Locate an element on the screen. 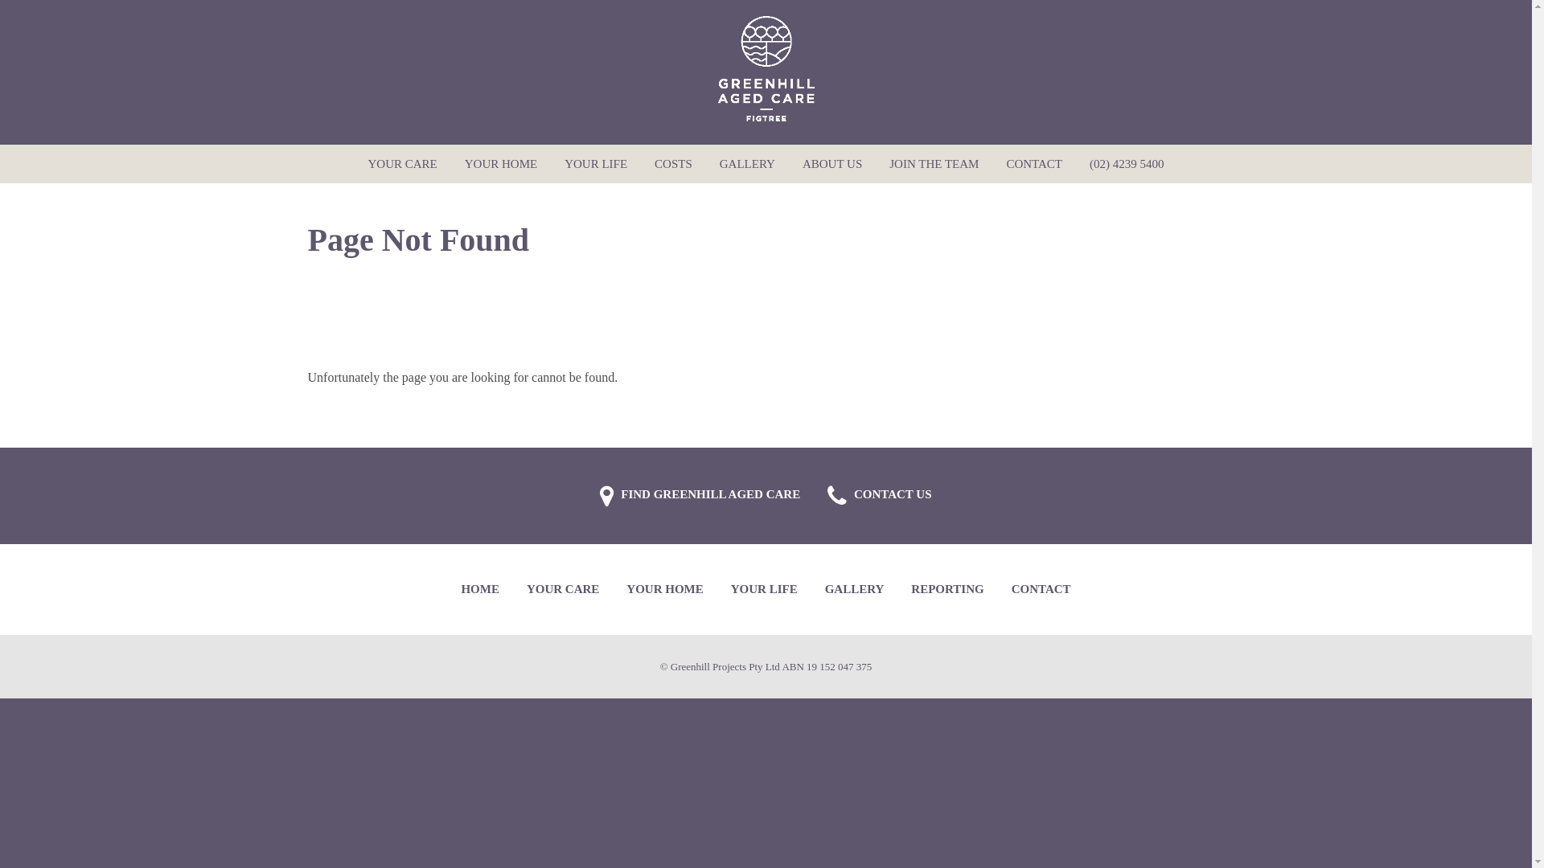  YOUR CARE is located at coordinates (563, 590).